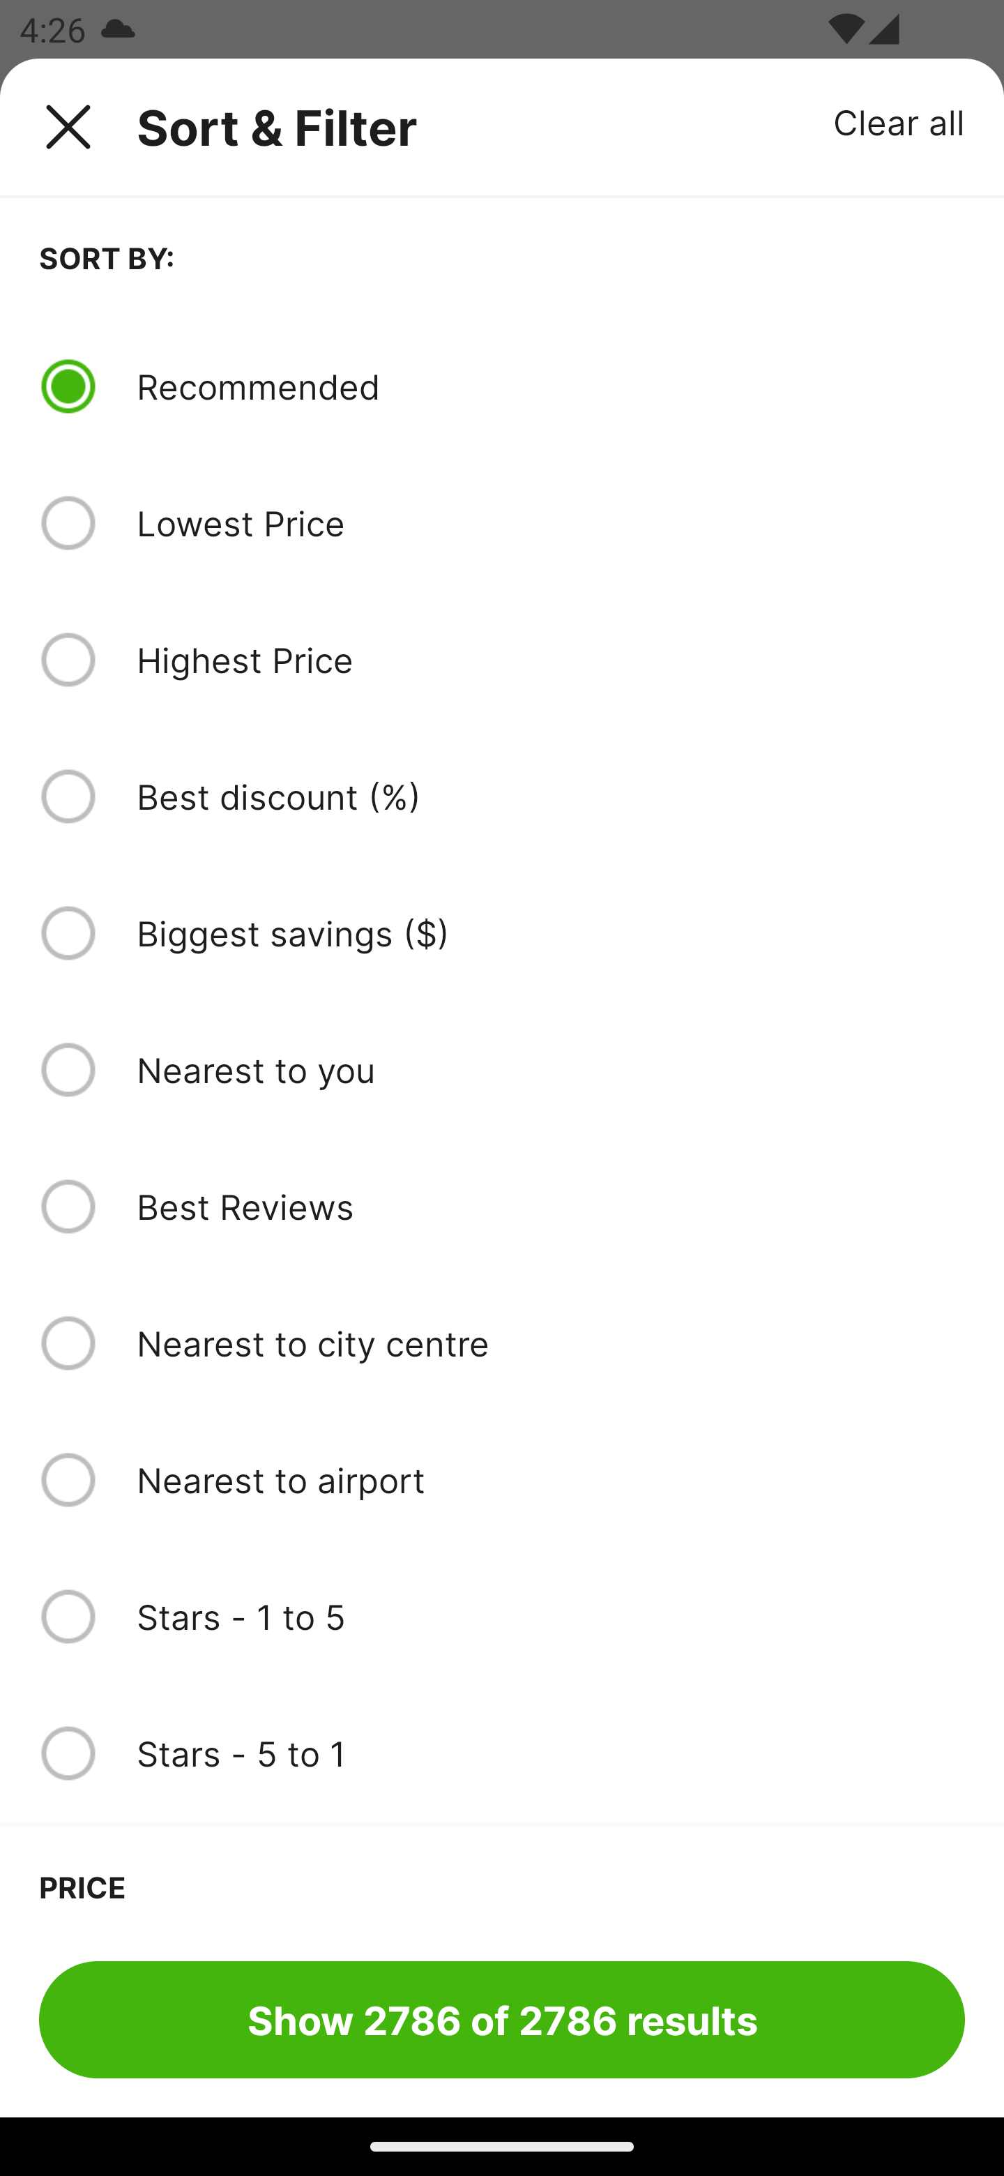 This screenshot has height=2176, width=1004. I want to click on Clear all, so click(899, 121).